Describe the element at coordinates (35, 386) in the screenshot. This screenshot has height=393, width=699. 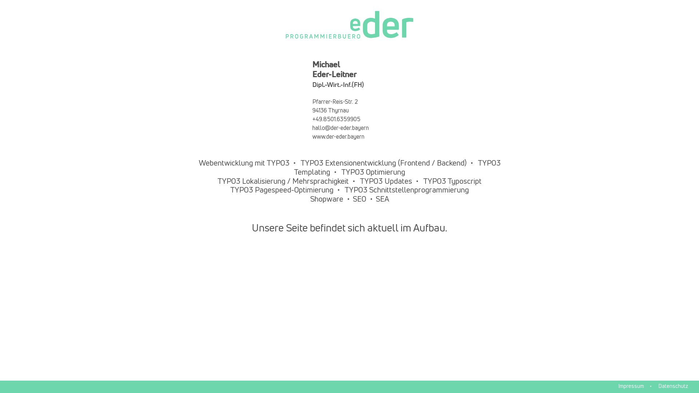
I see `t` at that location.